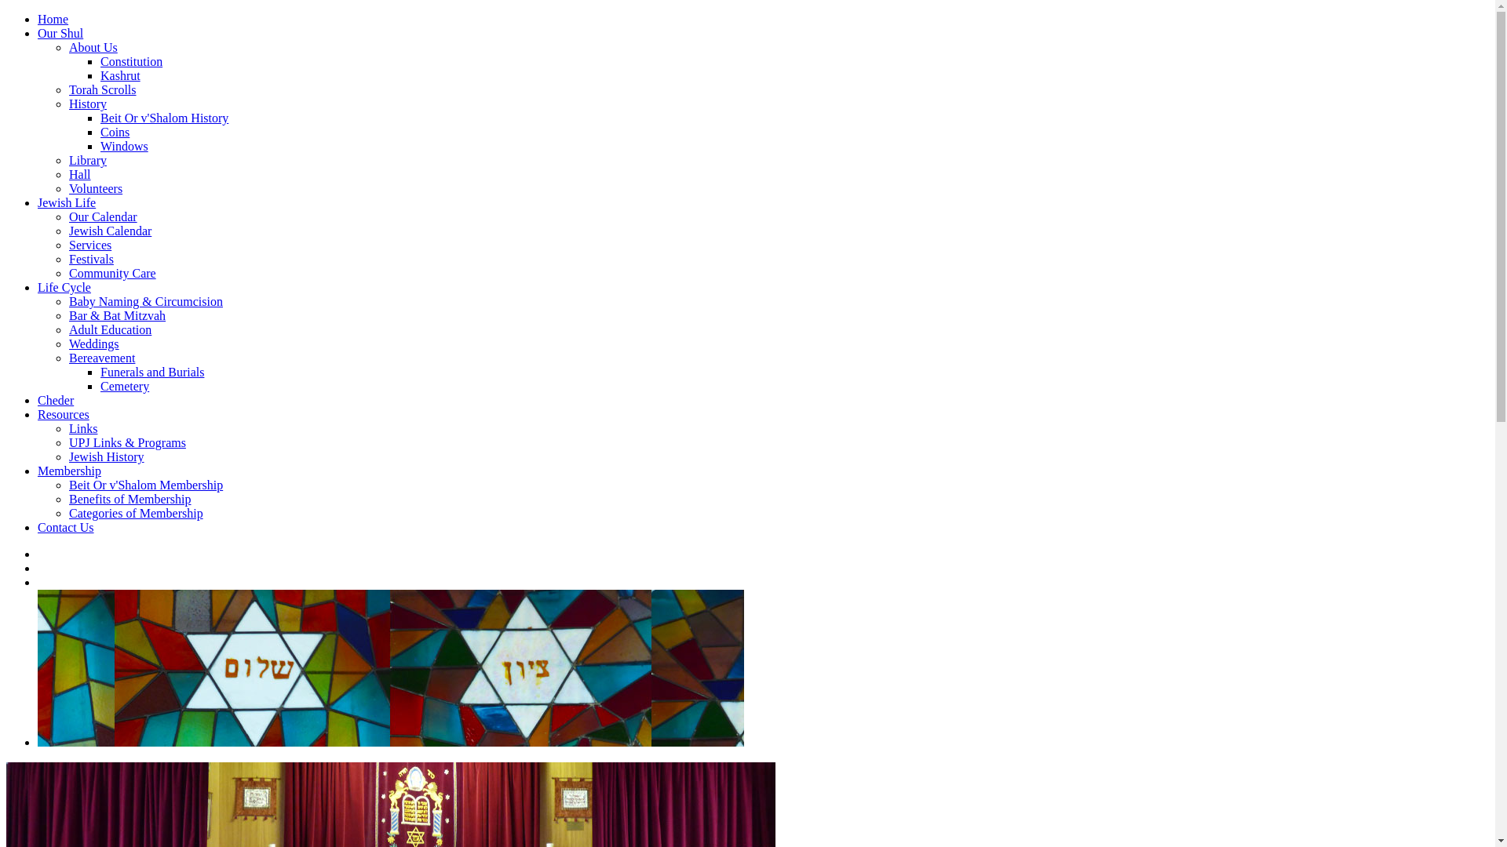  What do you see at coordinates (165, 118) in the screenshot?
I see `Beit Or v'Shalom History` at bounding box center [165, 118].